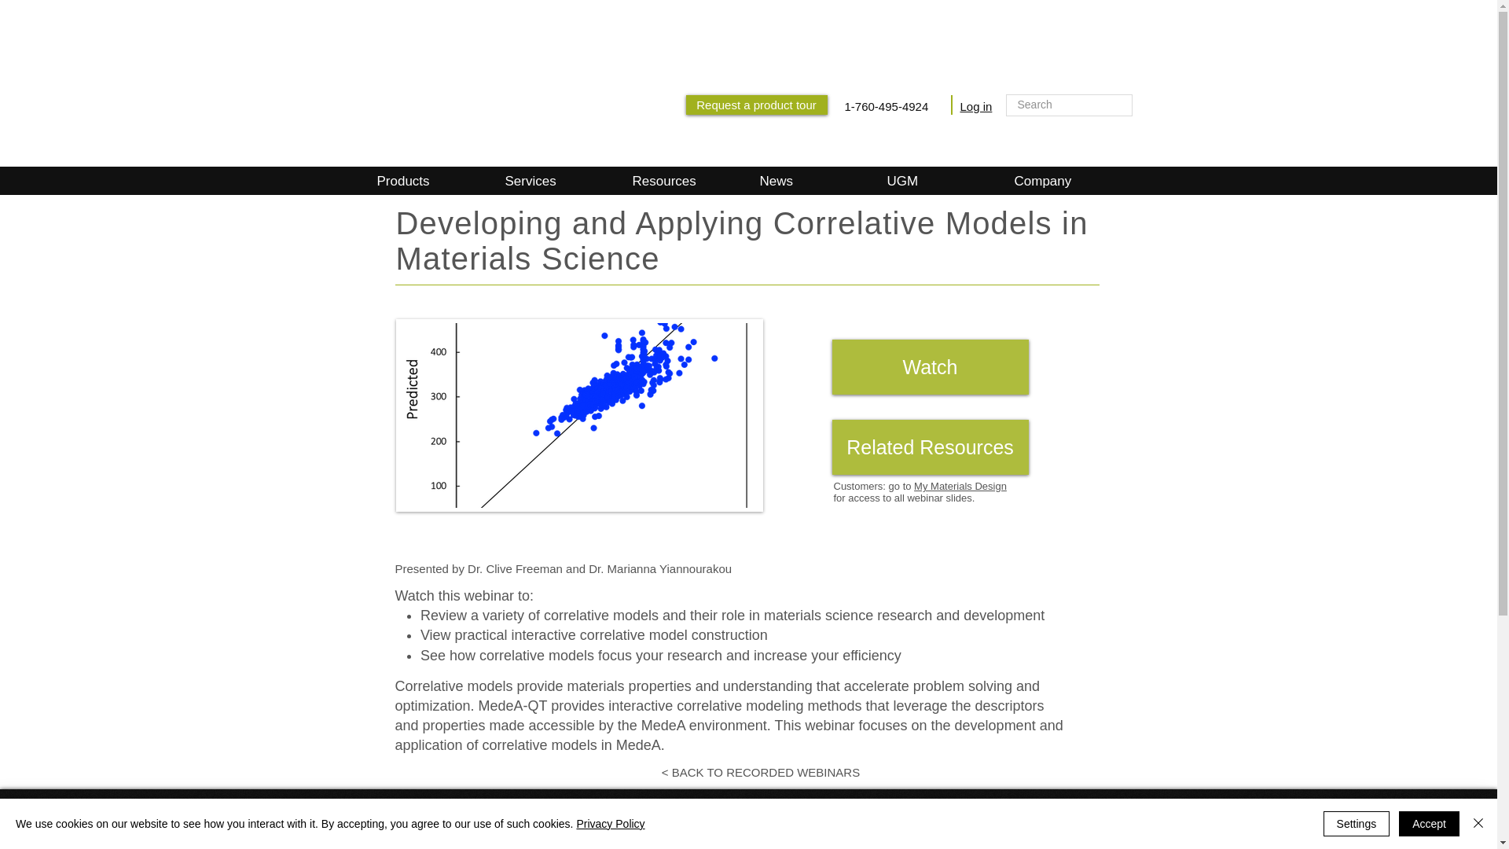  I want to click on Company, so click(1064, 181).